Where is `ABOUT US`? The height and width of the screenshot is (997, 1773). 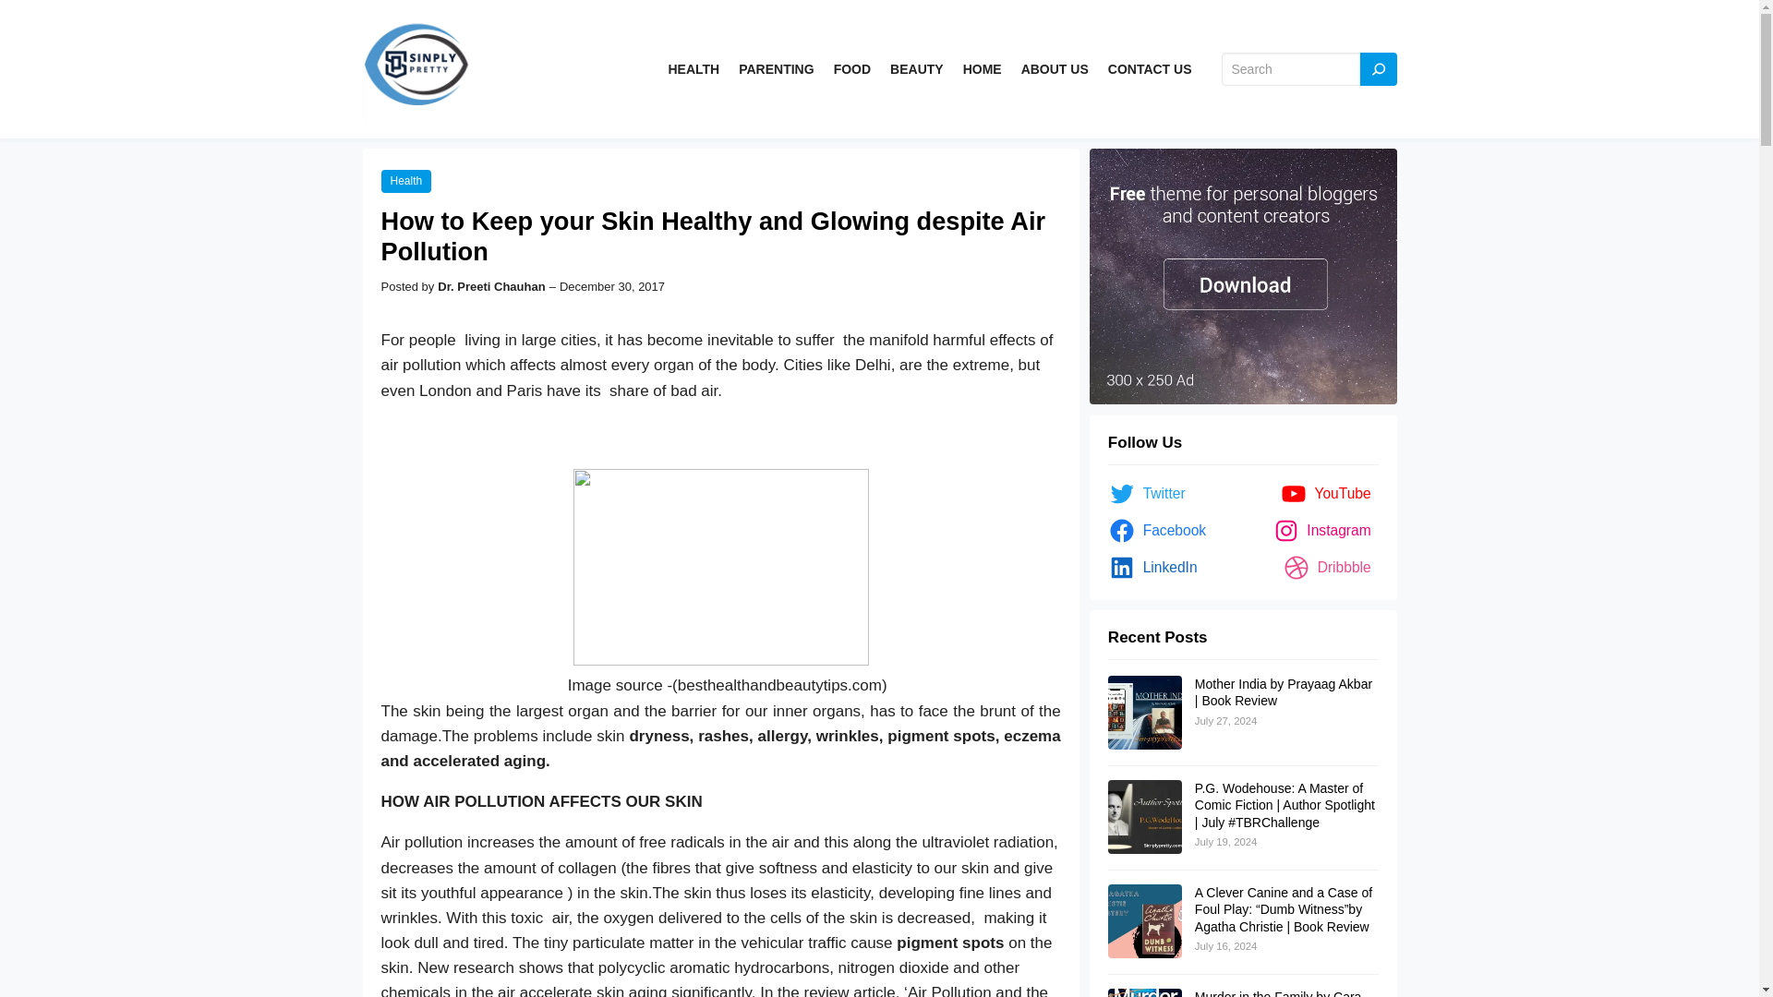
ABOUT US is located at coordinates (1055, 69).